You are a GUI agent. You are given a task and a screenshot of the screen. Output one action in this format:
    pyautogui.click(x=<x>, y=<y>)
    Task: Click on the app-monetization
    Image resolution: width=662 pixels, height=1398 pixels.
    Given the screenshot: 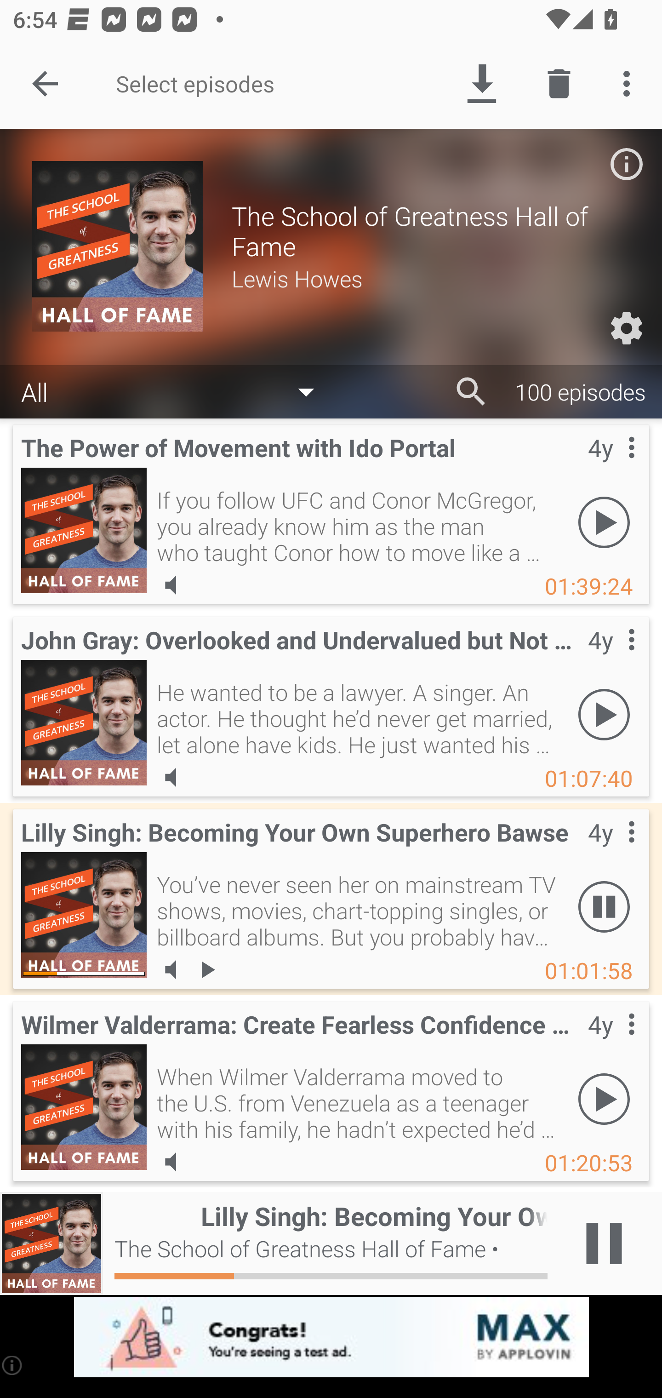 What is the action you would take?
    pyautogui.click(x=331, y=1338)
    